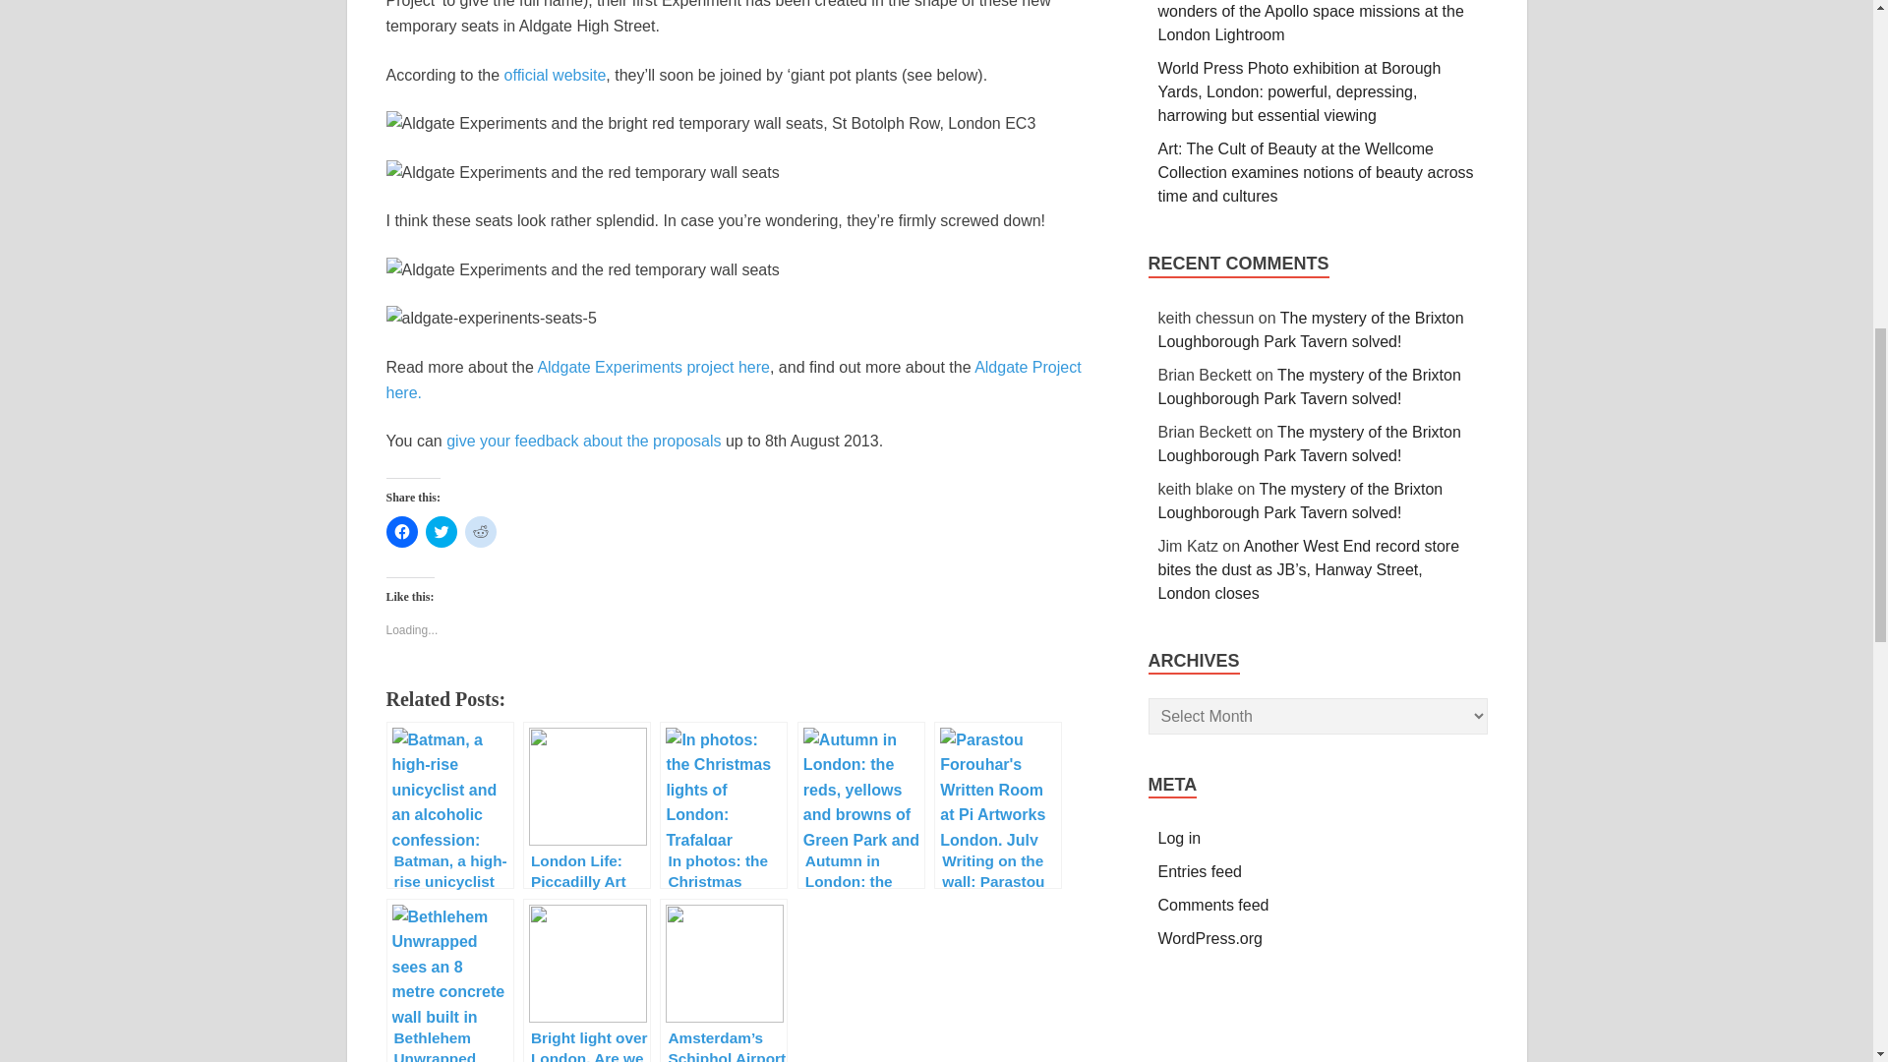  What do you see at coordinates (555, 75) in the screenshot?
I see `official website` at bounding box center [555, 75].